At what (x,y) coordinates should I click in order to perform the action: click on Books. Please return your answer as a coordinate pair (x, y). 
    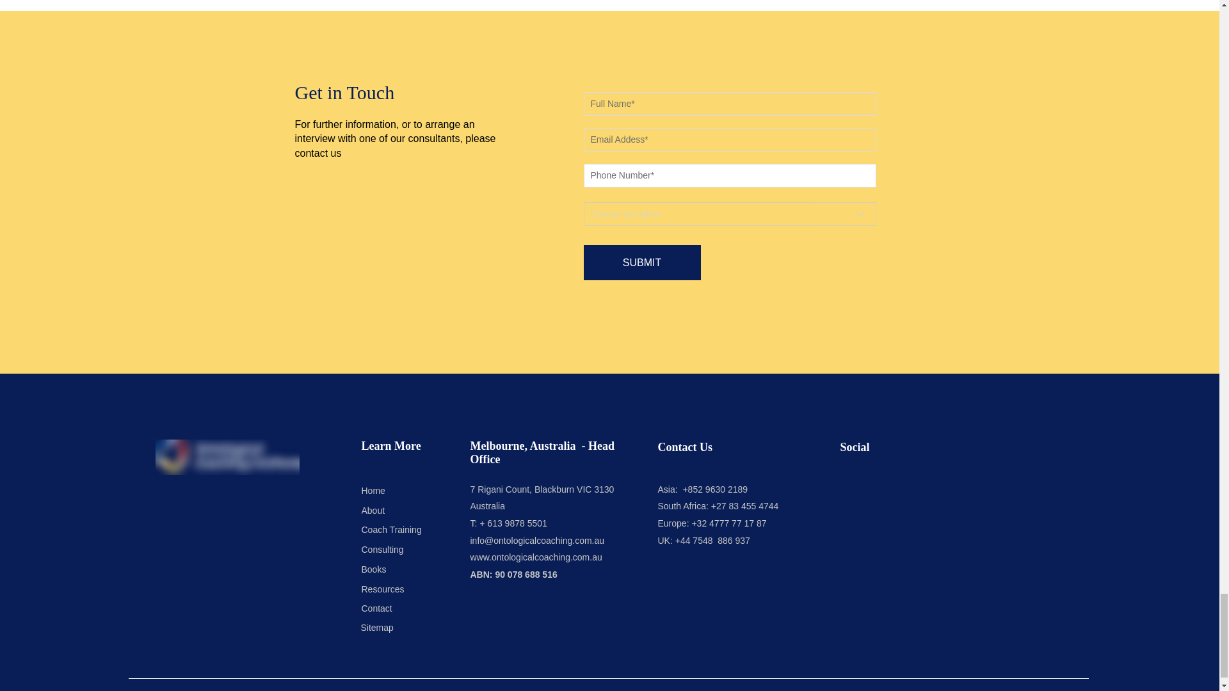
    Looking at the image, I should click on (404, 569).